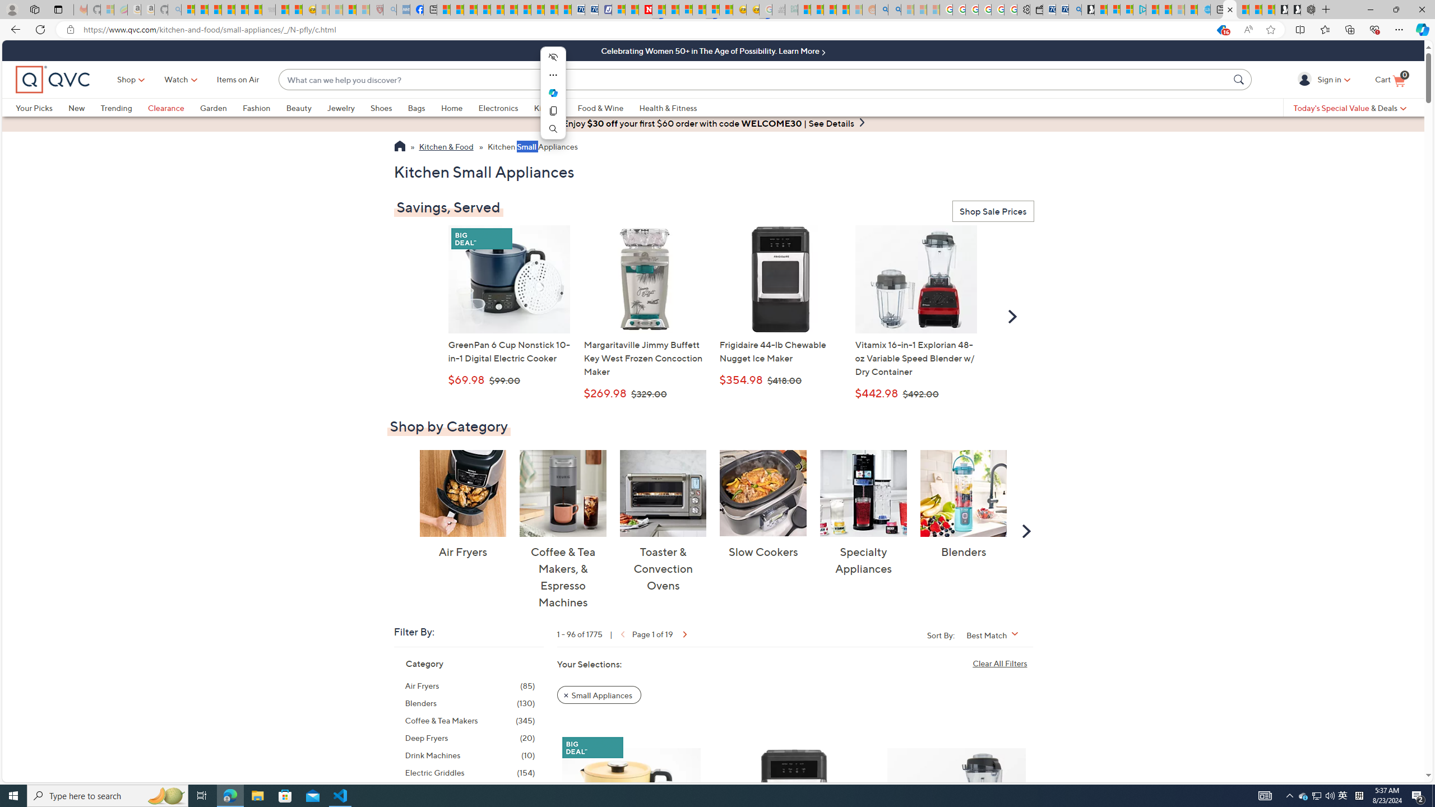  Describe the element at coordinates (563, 493) in the screenshot. I see `Coffee & Tea Makers, & Espresso Machines` at that location.